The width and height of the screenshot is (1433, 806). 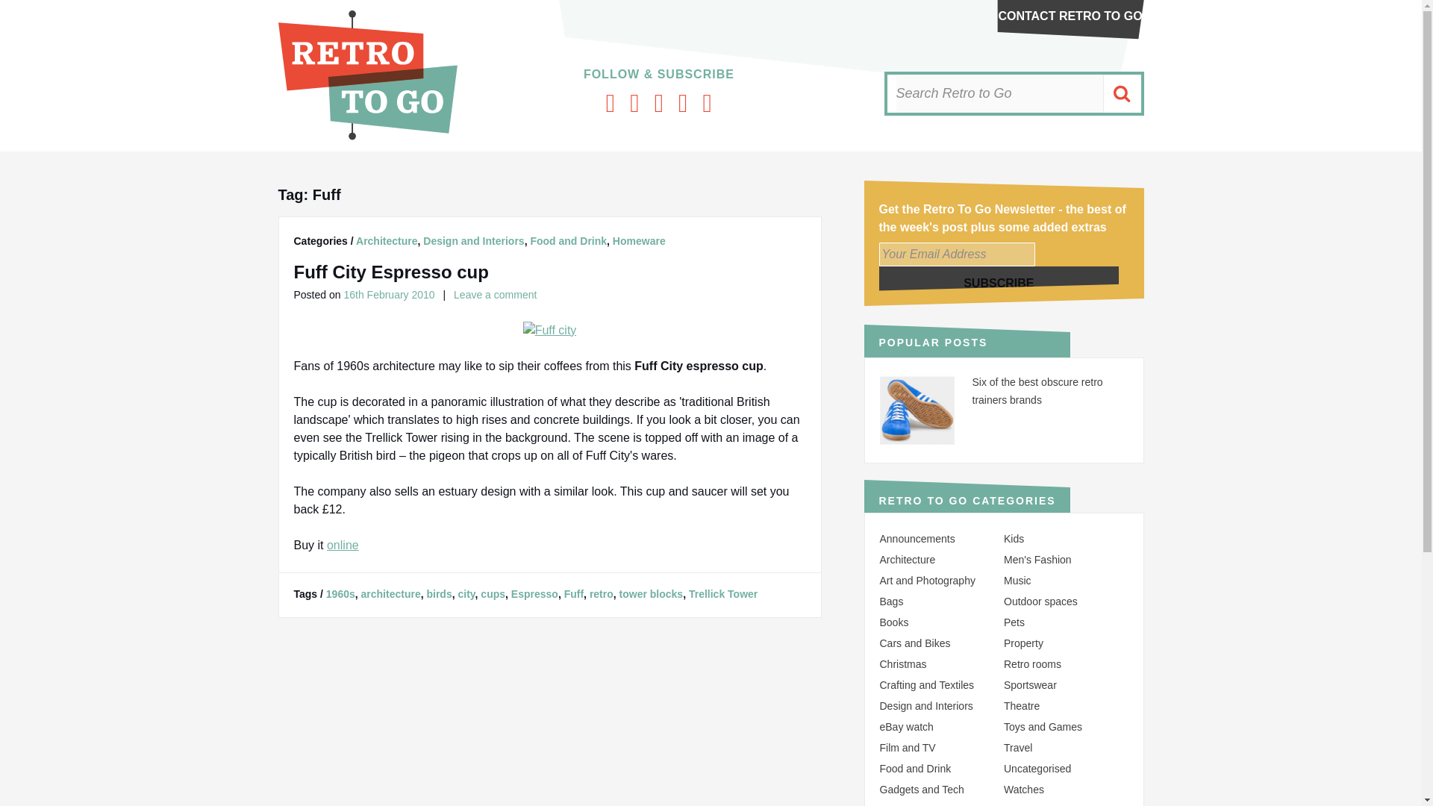 I want to click on architecture, so click(x=391, y=594).